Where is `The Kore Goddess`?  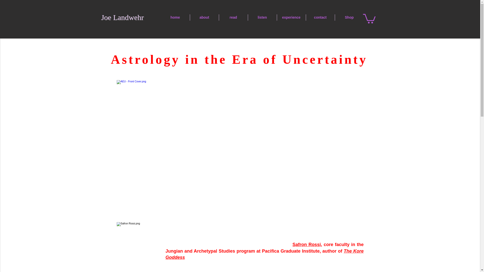 The Kore Goddess is located at coordinates (264, 254).